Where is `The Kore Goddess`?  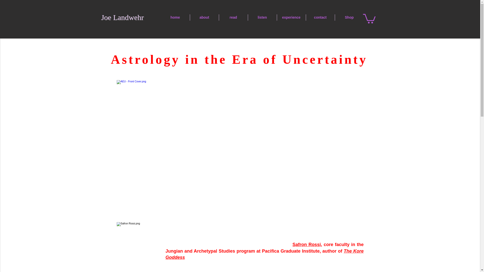 The Kore Goddess is located at coordinates (264, 254).